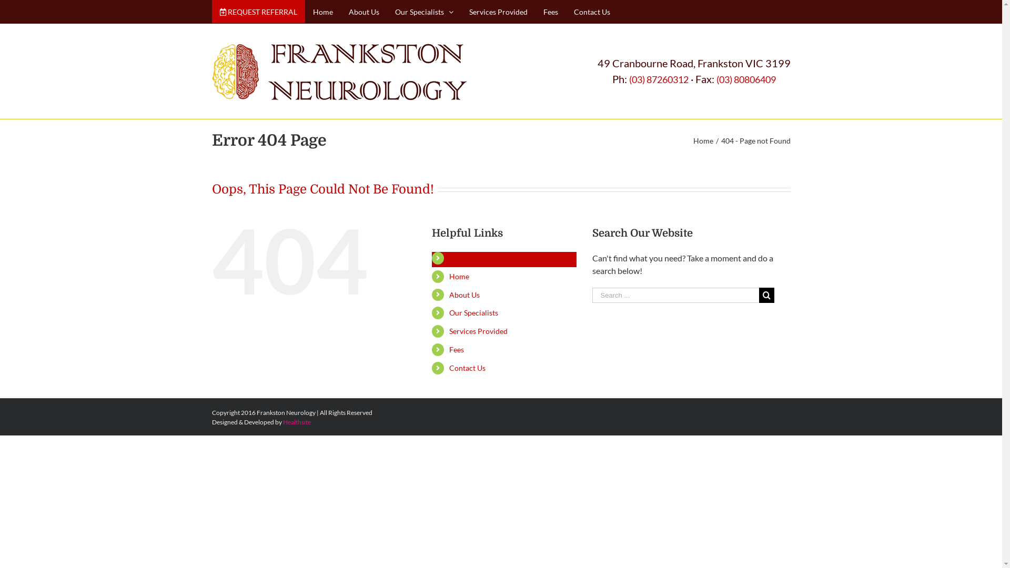  What do you see at coordinates (659, 80) in the screenshot?
I see `(03) 87260312` at bounding box center [659, 80].